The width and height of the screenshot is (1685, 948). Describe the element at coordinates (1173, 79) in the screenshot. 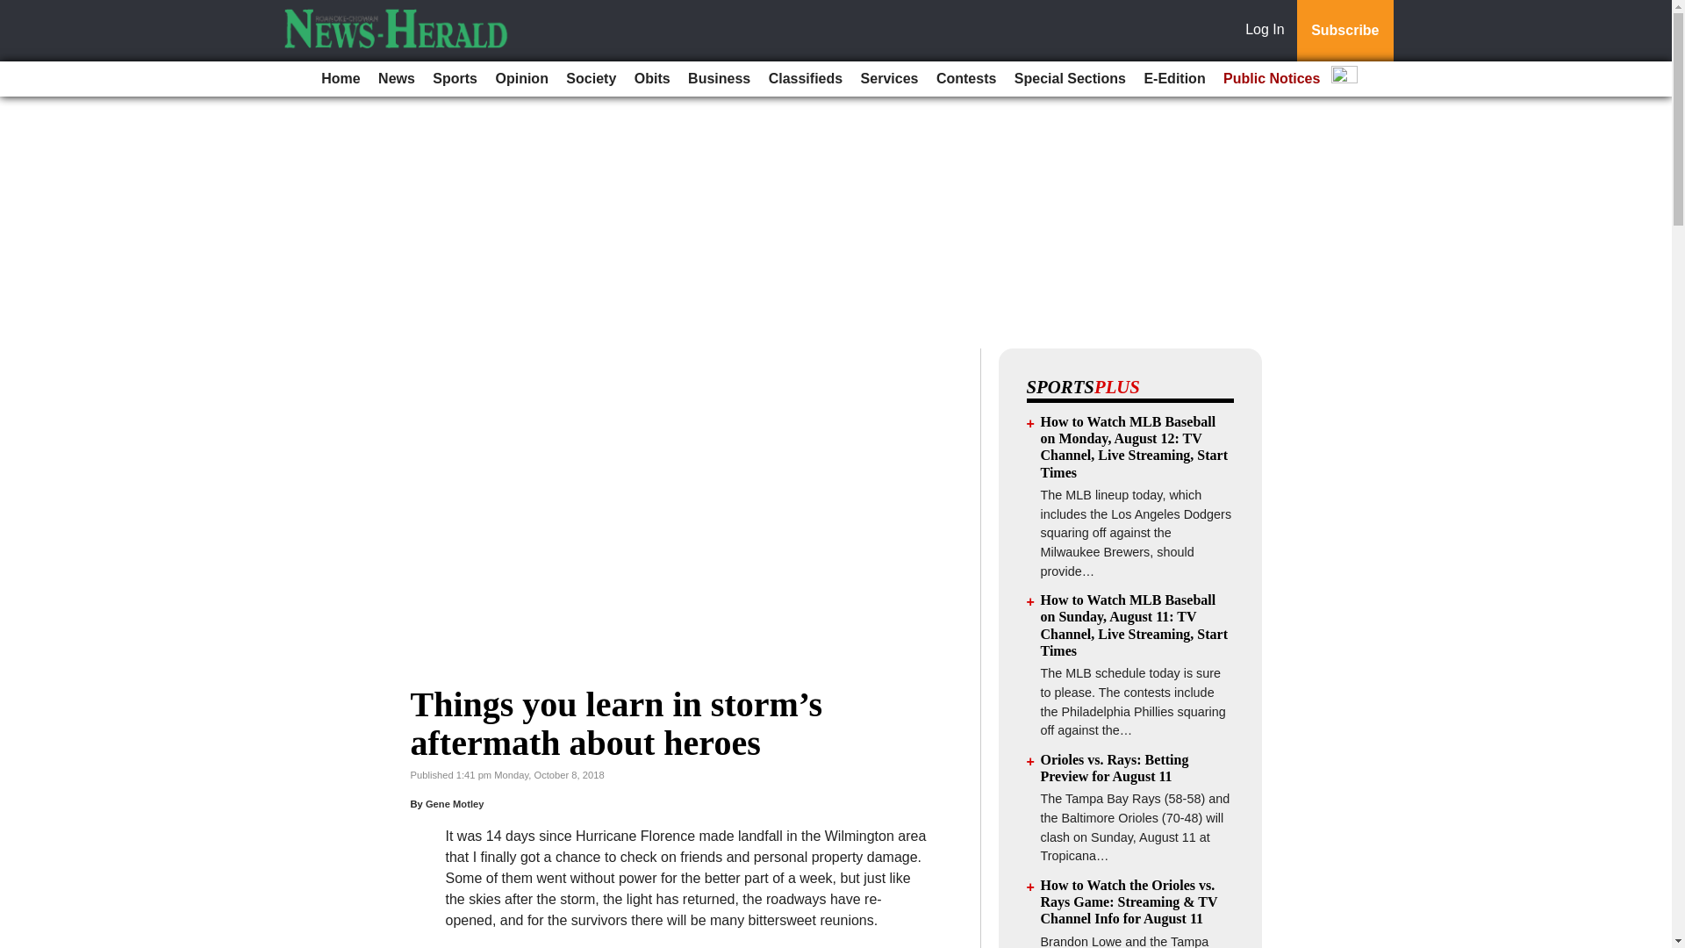

I see `E-Edition` at that location.